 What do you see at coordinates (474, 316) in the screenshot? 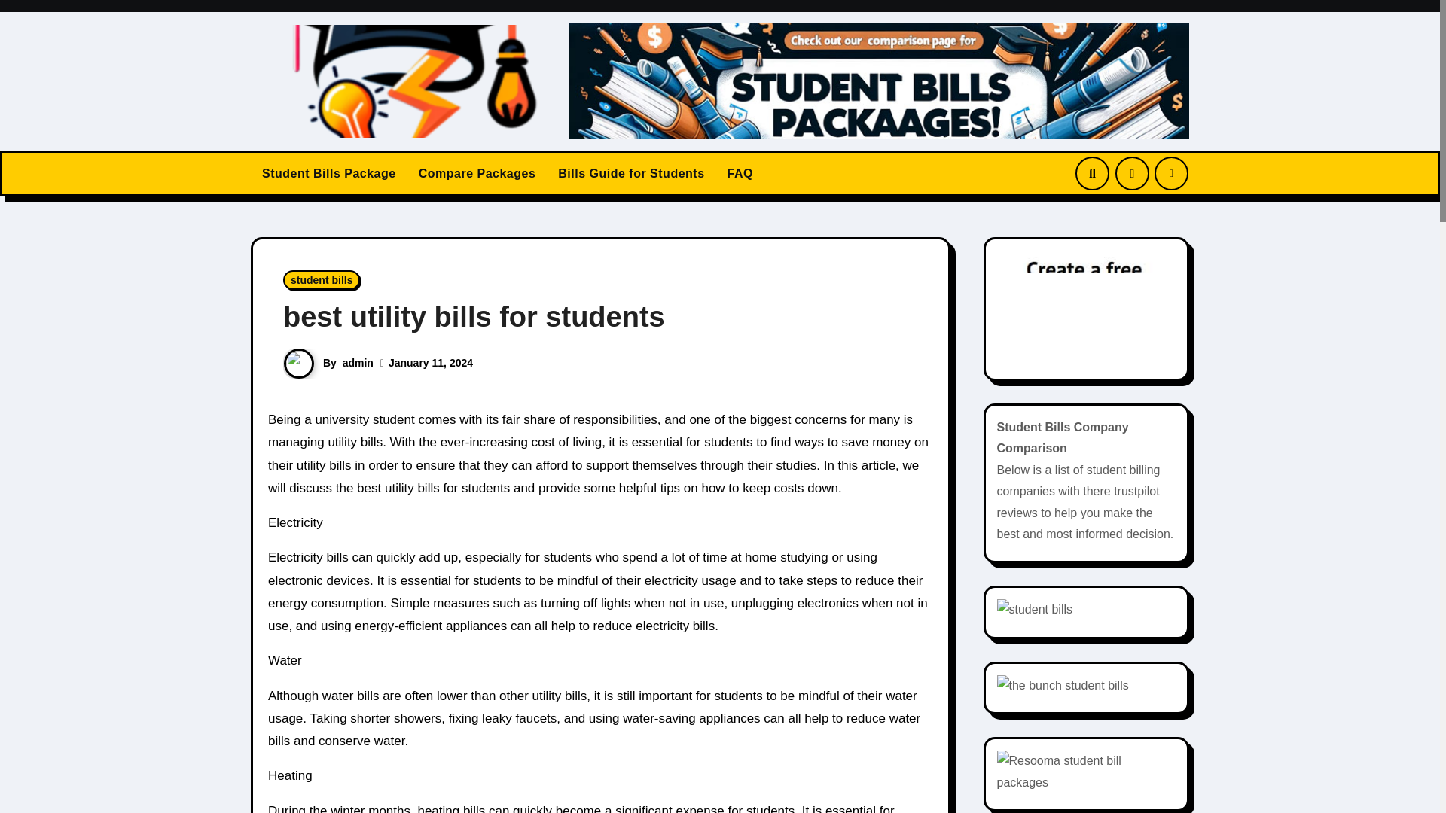
I see `best utility bills for students` at bounding box center [474, 316].